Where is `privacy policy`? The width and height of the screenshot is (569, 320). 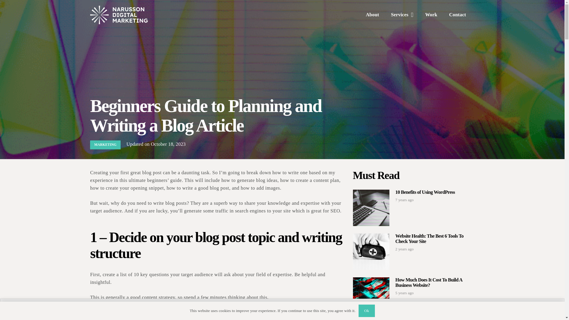 privacy policy is located at coordinates (264, 309).